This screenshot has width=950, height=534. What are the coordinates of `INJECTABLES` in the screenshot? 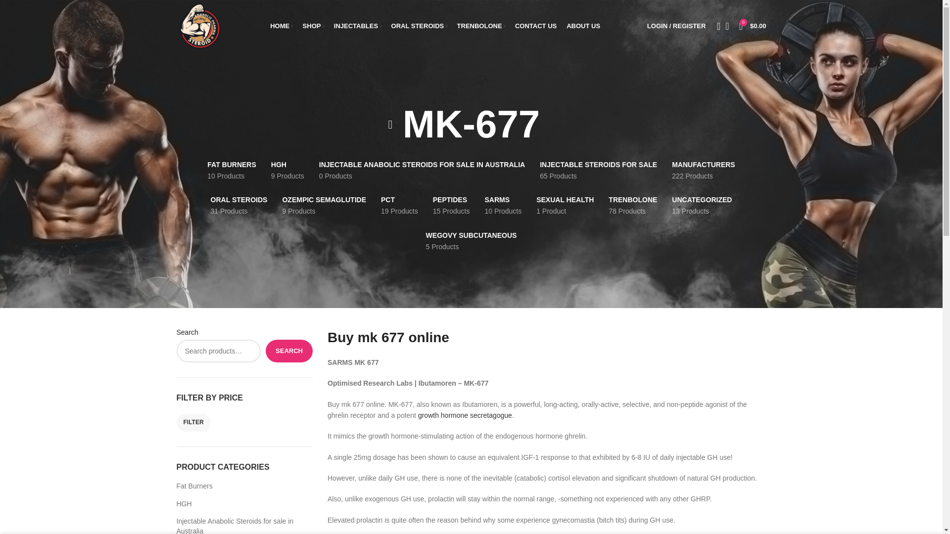 It's located at (358, 26).